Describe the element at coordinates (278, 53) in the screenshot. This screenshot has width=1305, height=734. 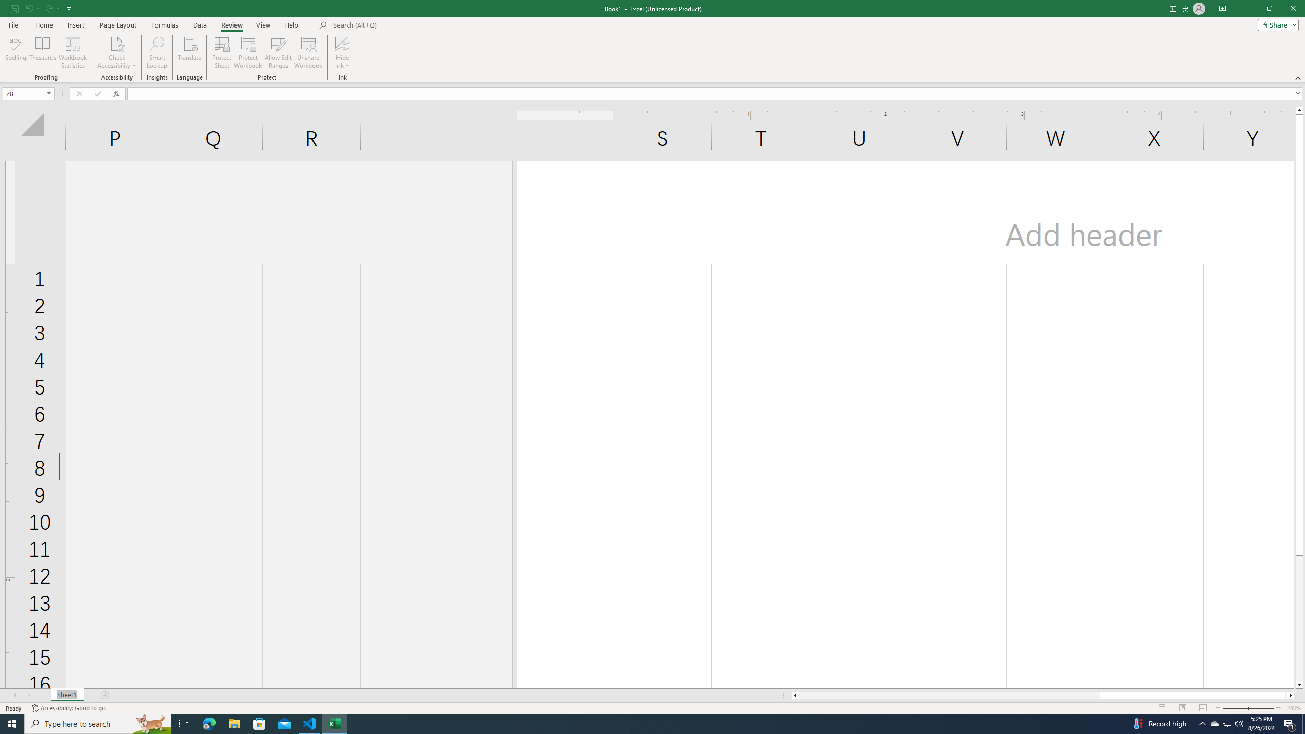
I see `Allow Edit Ranges` at that location.